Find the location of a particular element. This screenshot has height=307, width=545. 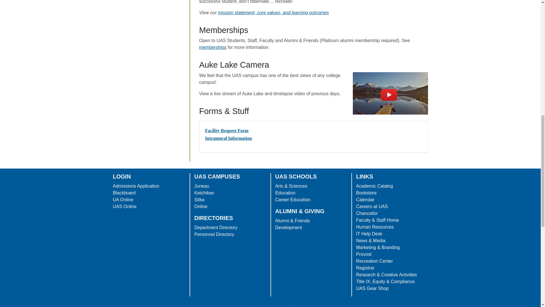

Careers at UAS is located at coordinates (372, 206).